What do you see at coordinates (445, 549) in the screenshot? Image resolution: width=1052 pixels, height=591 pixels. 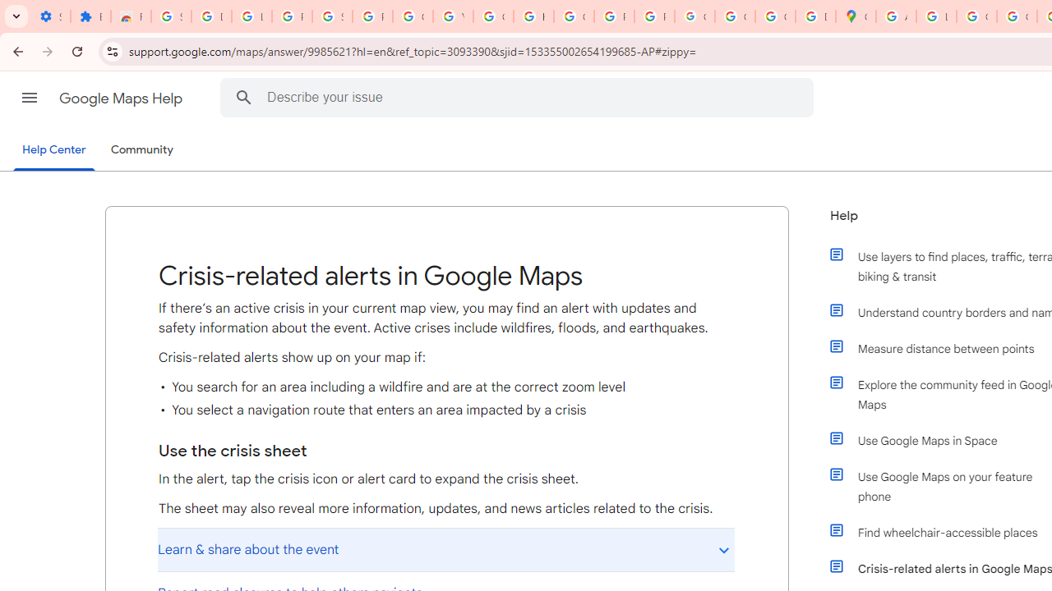 I see `Learn & share about the event` at bounding box center [445, 549].